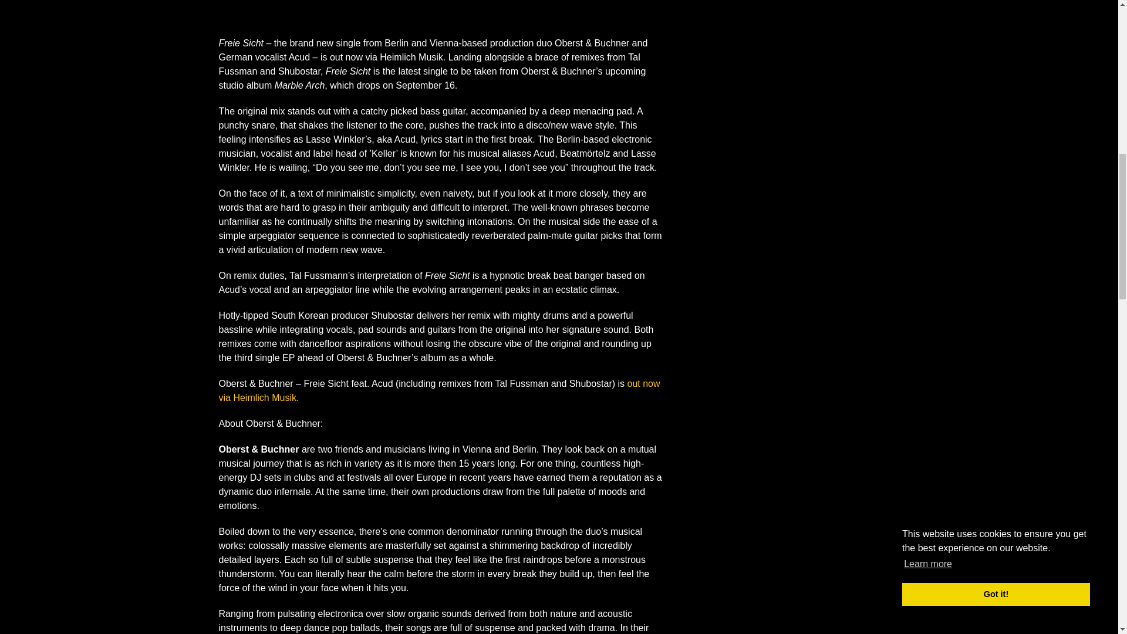 Image resolution: width=1127 pixels, height=634 pixels. Describe the element at coordinates (791, 26) in the screenshot. I see `Advertisement` at that location.